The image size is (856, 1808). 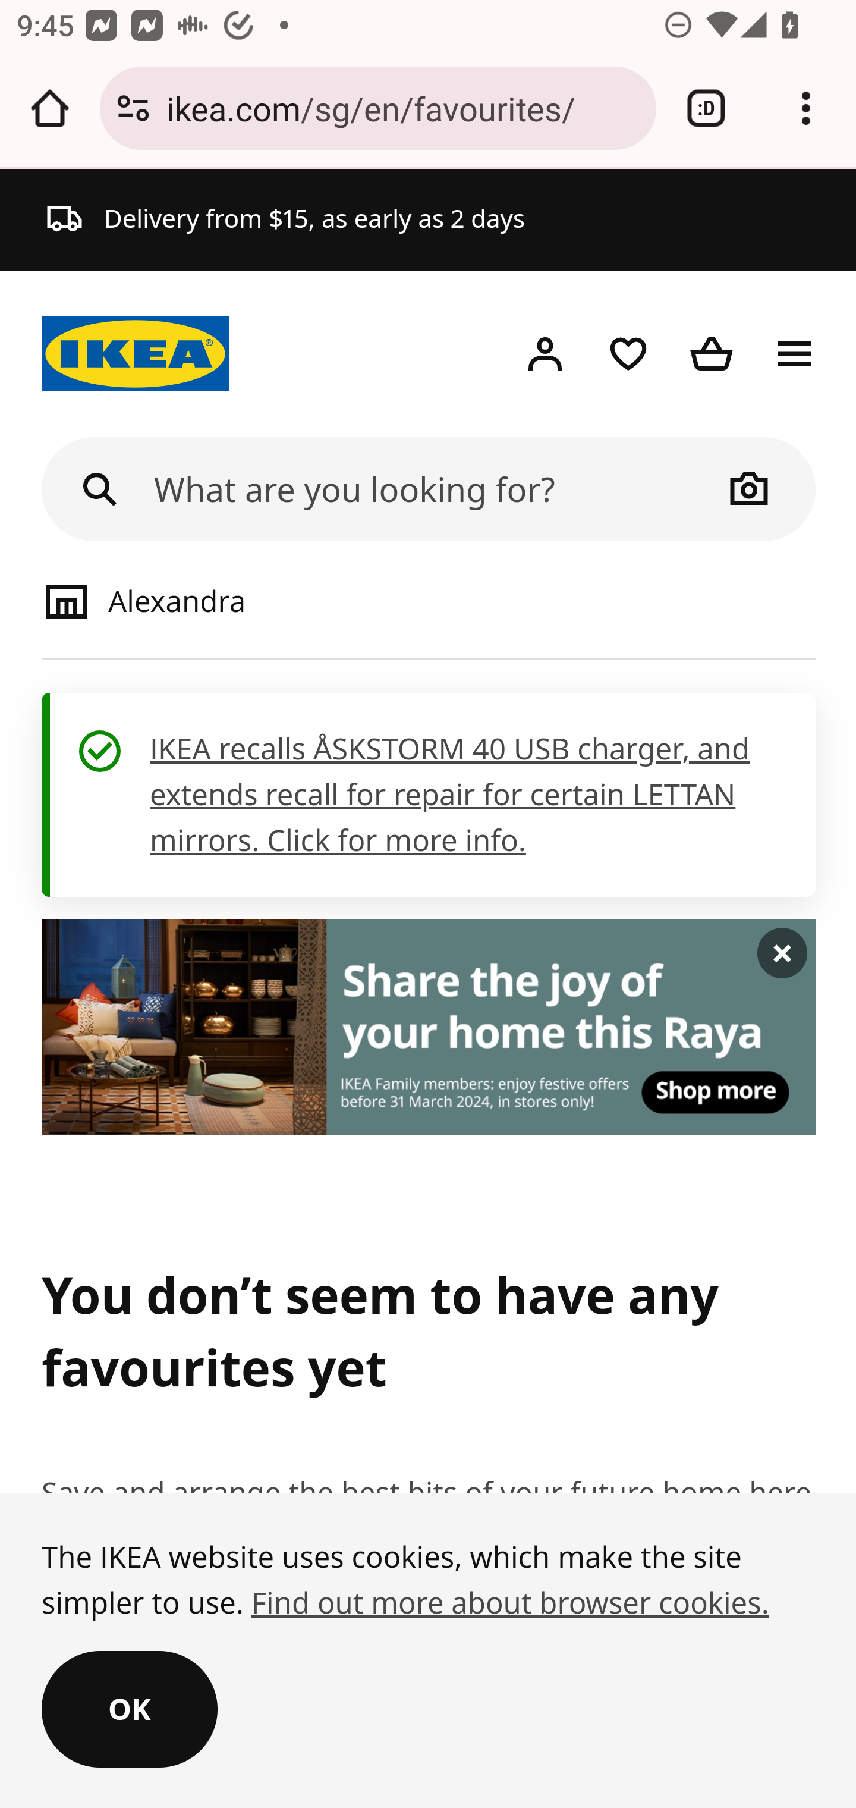 I want to click on Search IKEA products using a photo, so click(x=750, y=488).